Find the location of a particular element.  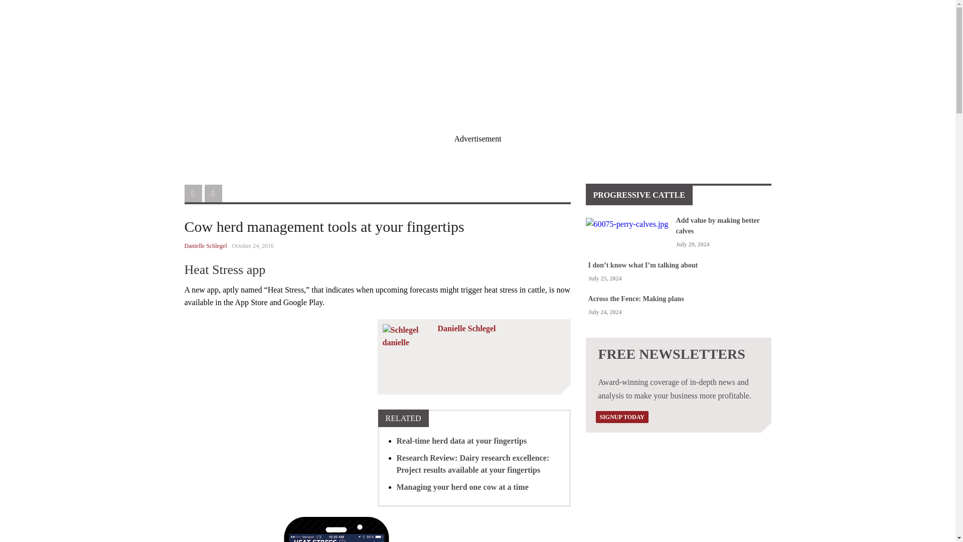

Add value by making better calves is located at coordinates (717, 226).